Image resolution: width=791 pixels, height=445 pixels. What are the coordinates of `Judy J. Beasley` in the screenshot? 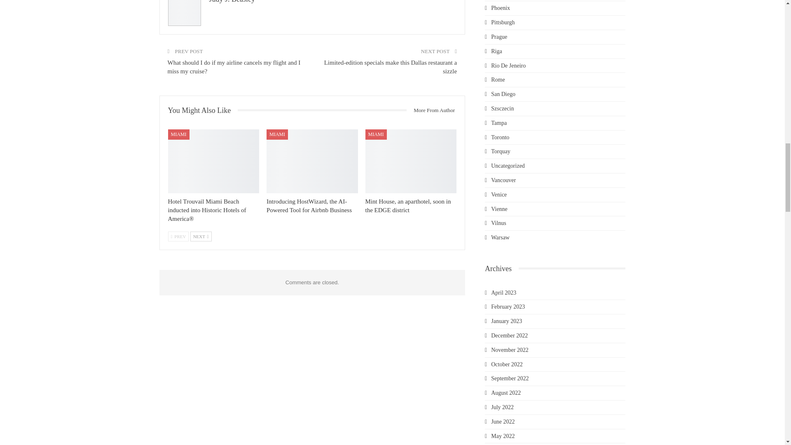 It's located at (232, 2).